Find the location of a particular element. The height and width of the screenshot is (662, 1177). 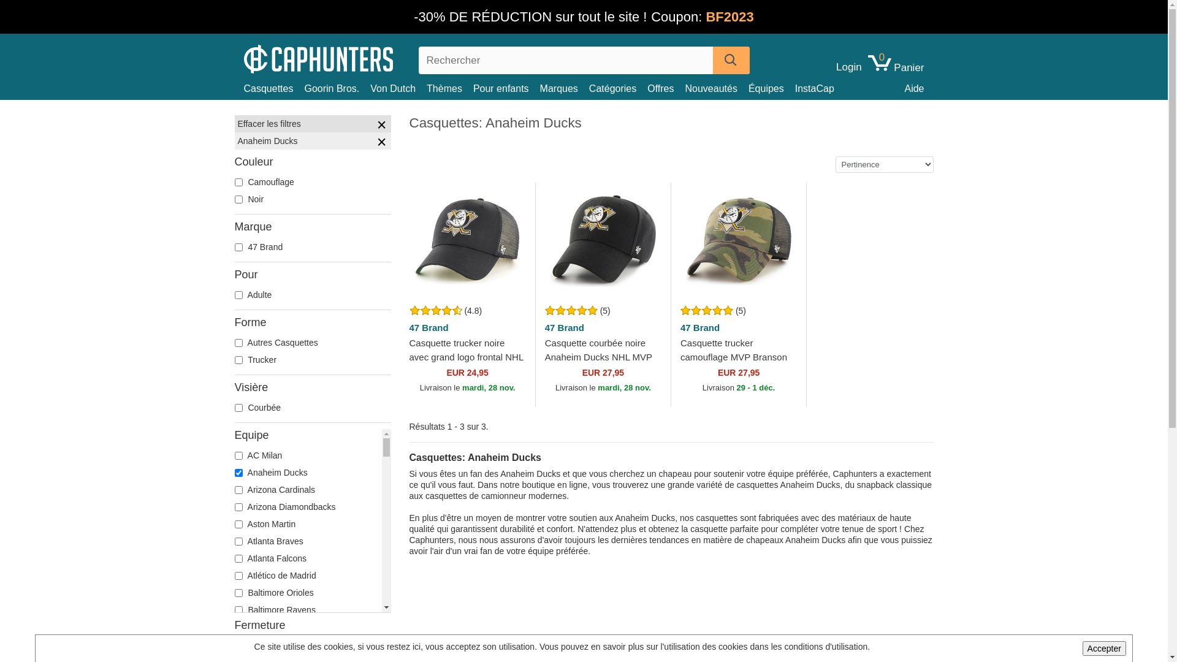

Von Dutch is located at coordinates (398, 88).